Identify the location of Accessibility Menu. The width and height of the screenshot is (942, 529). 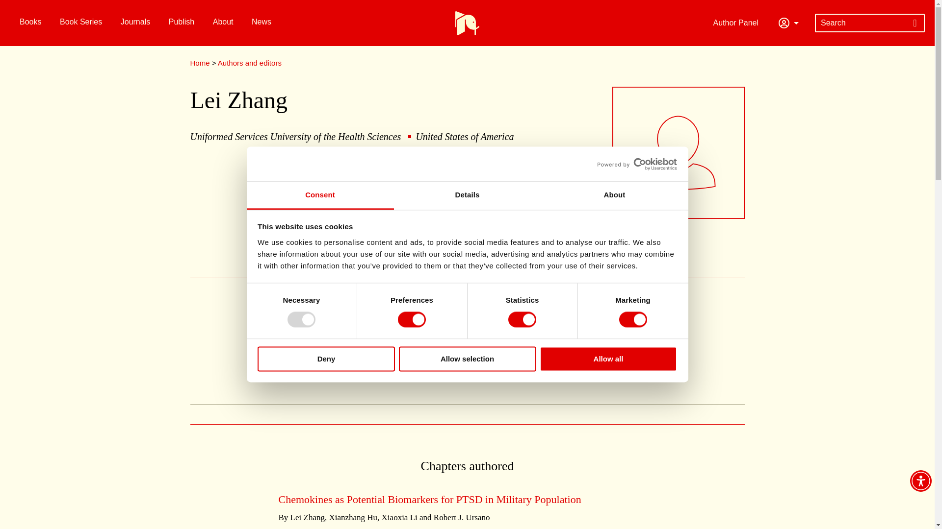
(920, 481).